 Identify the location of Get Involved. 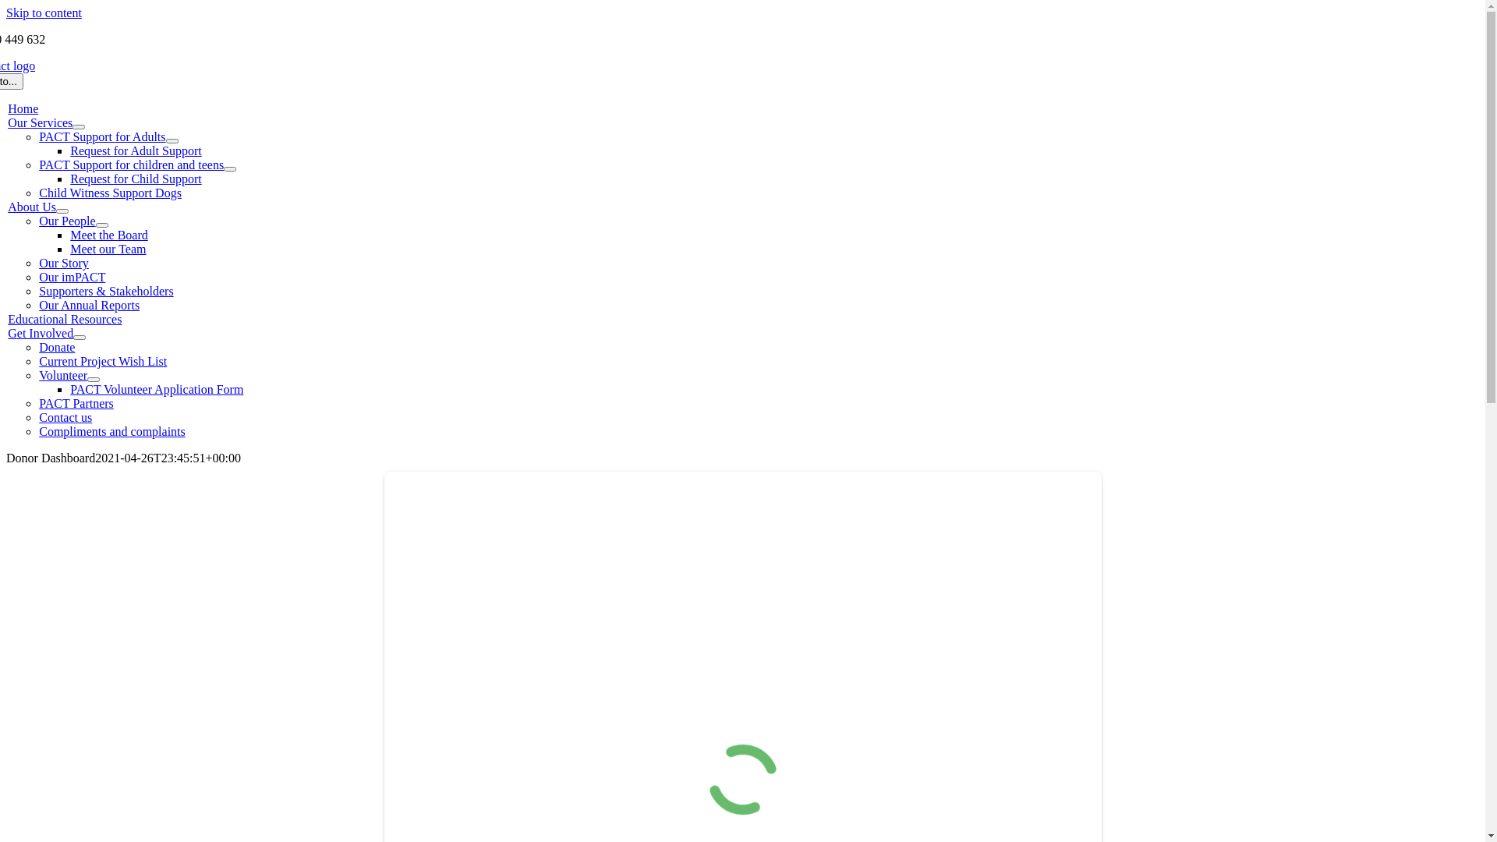
(41, 334).